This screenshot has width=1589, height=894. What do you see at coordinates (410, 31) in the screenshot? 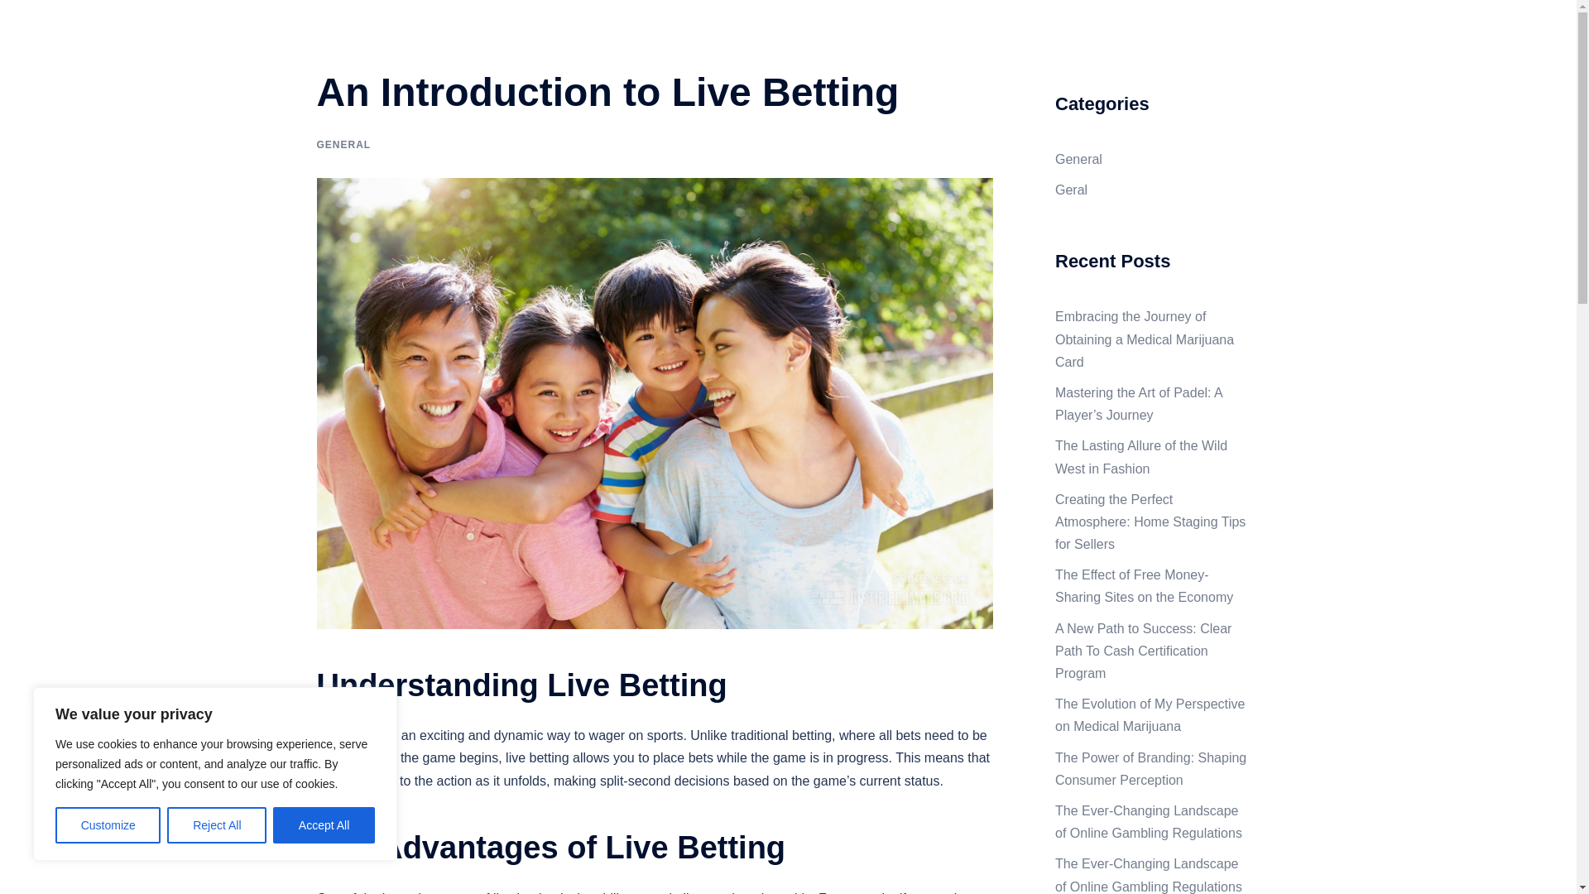
I see `Mila Light Blog` at bounding box center [410, 31].